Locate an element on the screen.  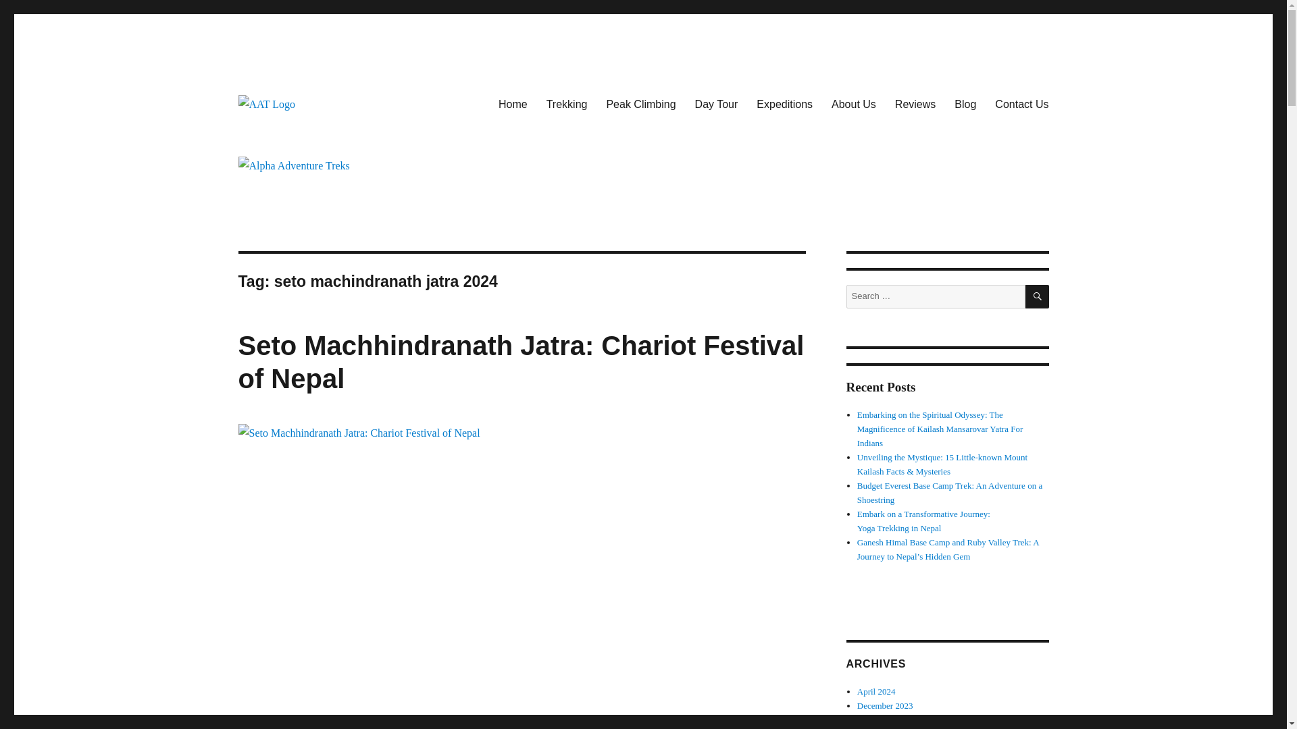
Peak Climbing is located at coordinates (640, 103).